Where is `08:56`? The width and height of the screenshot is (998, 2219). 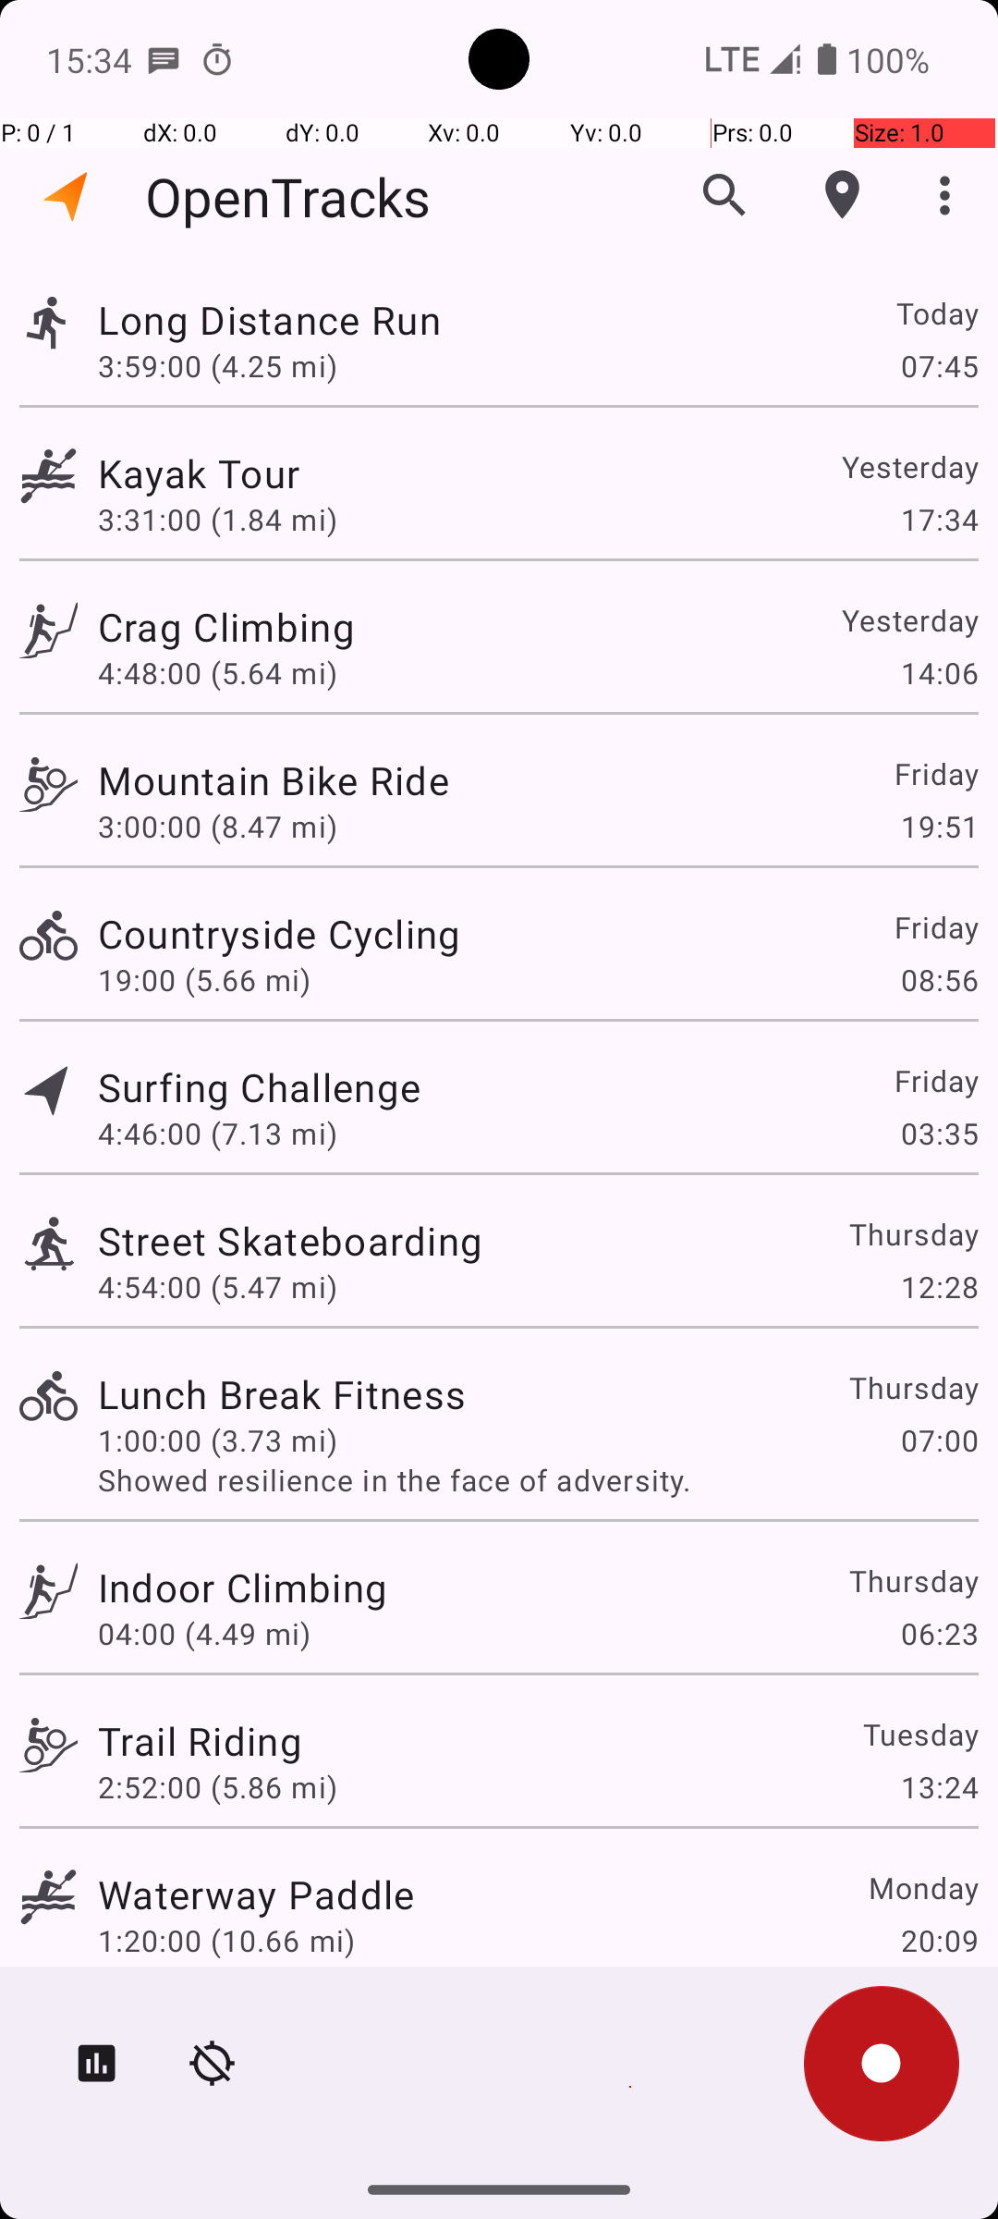 08:56 is located at coordinates (939, 980).